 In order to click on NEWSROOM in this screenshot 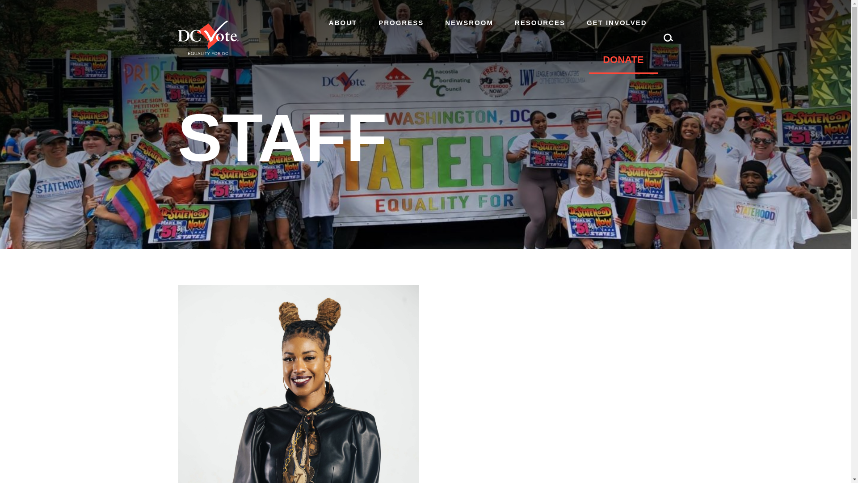, I will do `click(469, 22)`.